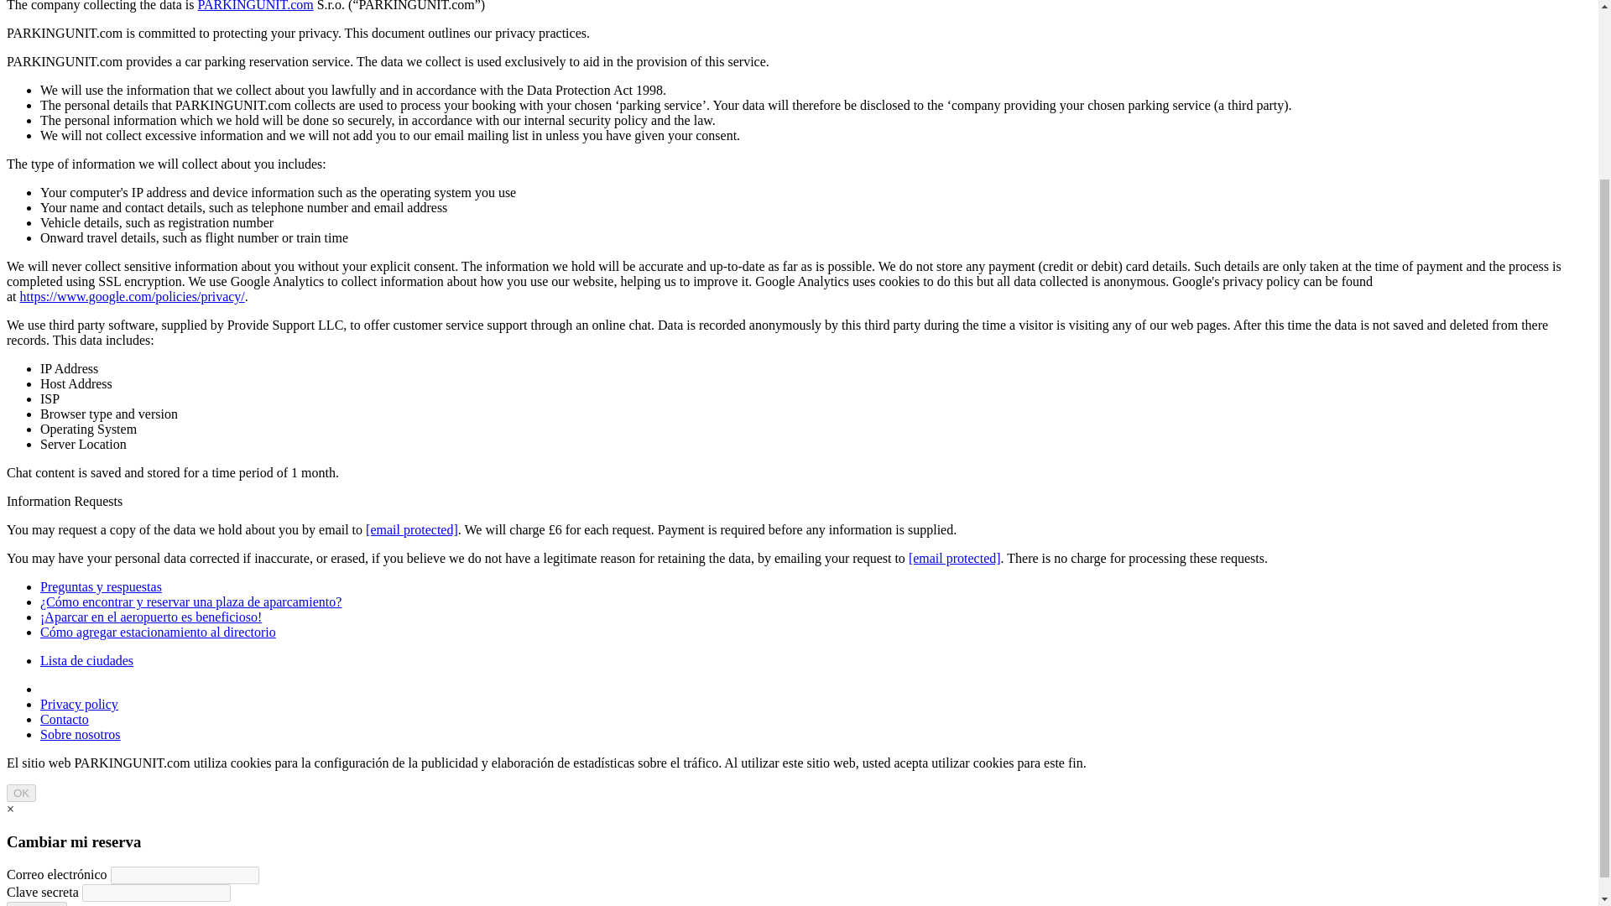 The width and height of the screenshot is (1611, 906). Describe the element at coordinates (79, 703) in the screenshot. I see `Privacy policy` at that location.